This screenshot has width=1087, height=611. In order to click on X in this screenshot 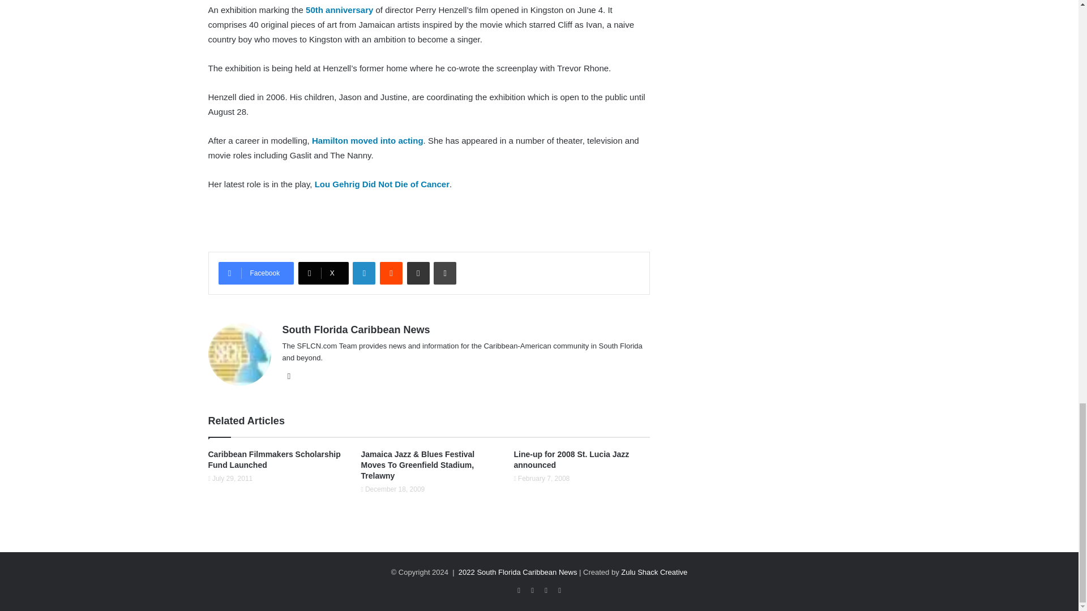, I will do `click(323, 273)`.